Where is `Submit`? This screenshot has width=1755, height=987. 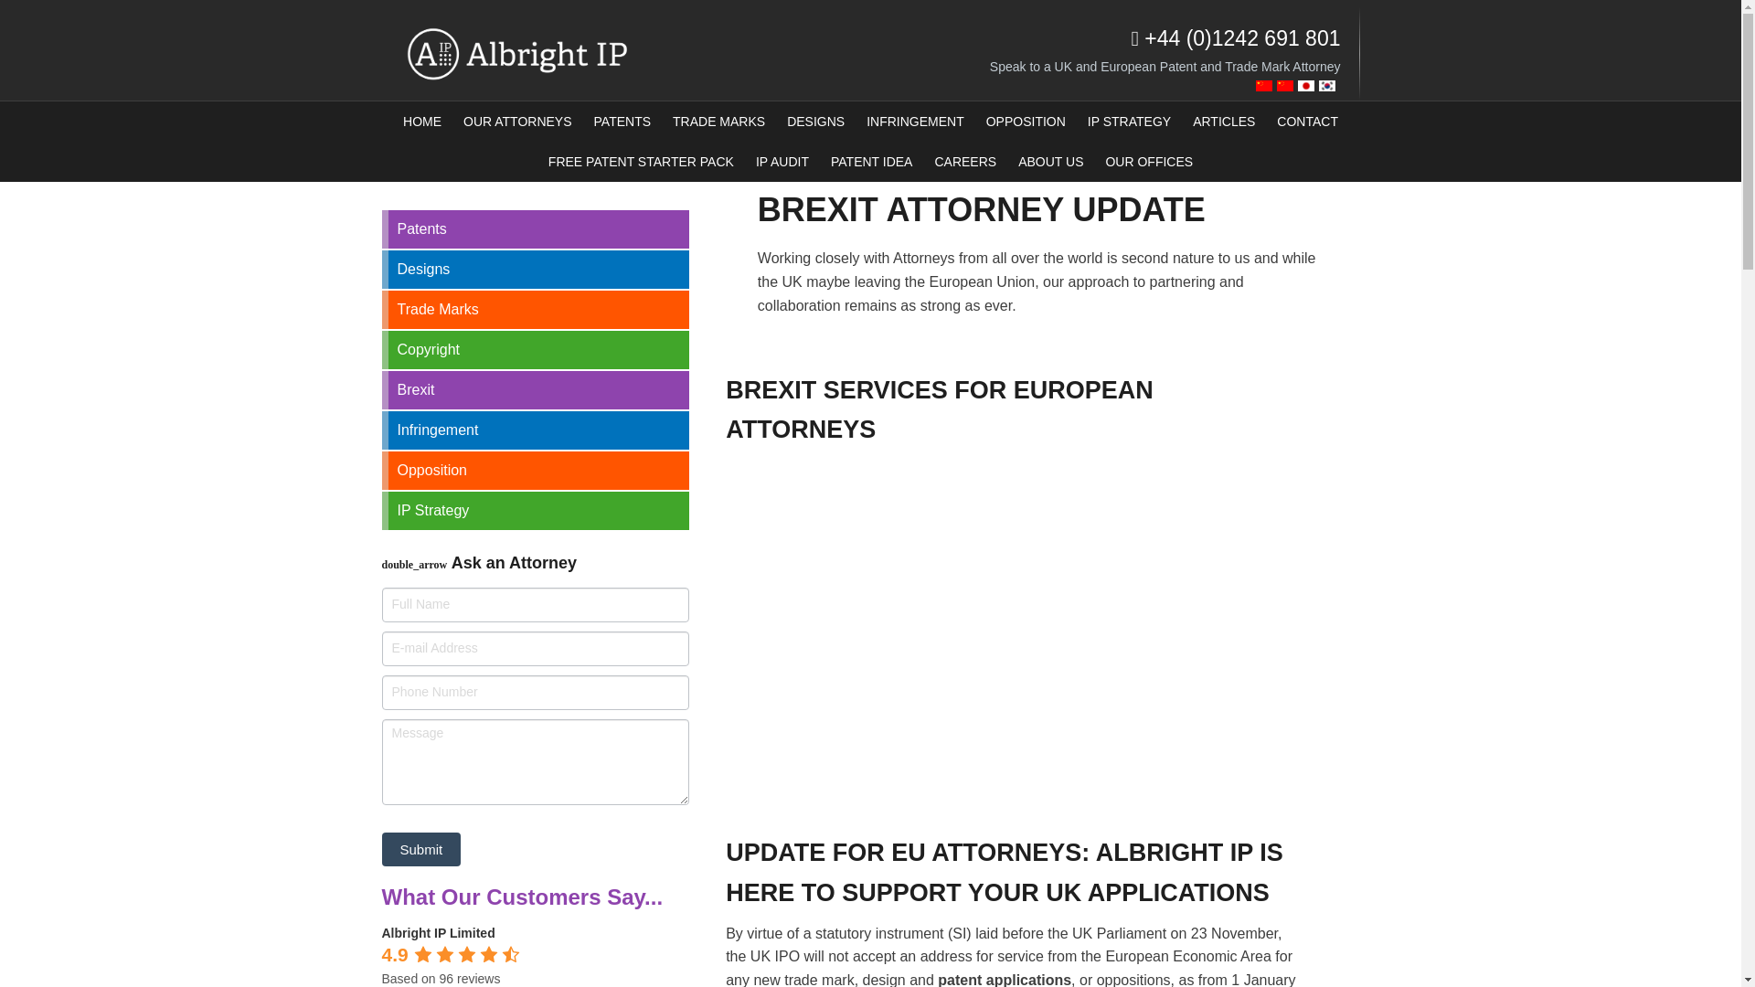
Submit is located at coordinates (421, 850).